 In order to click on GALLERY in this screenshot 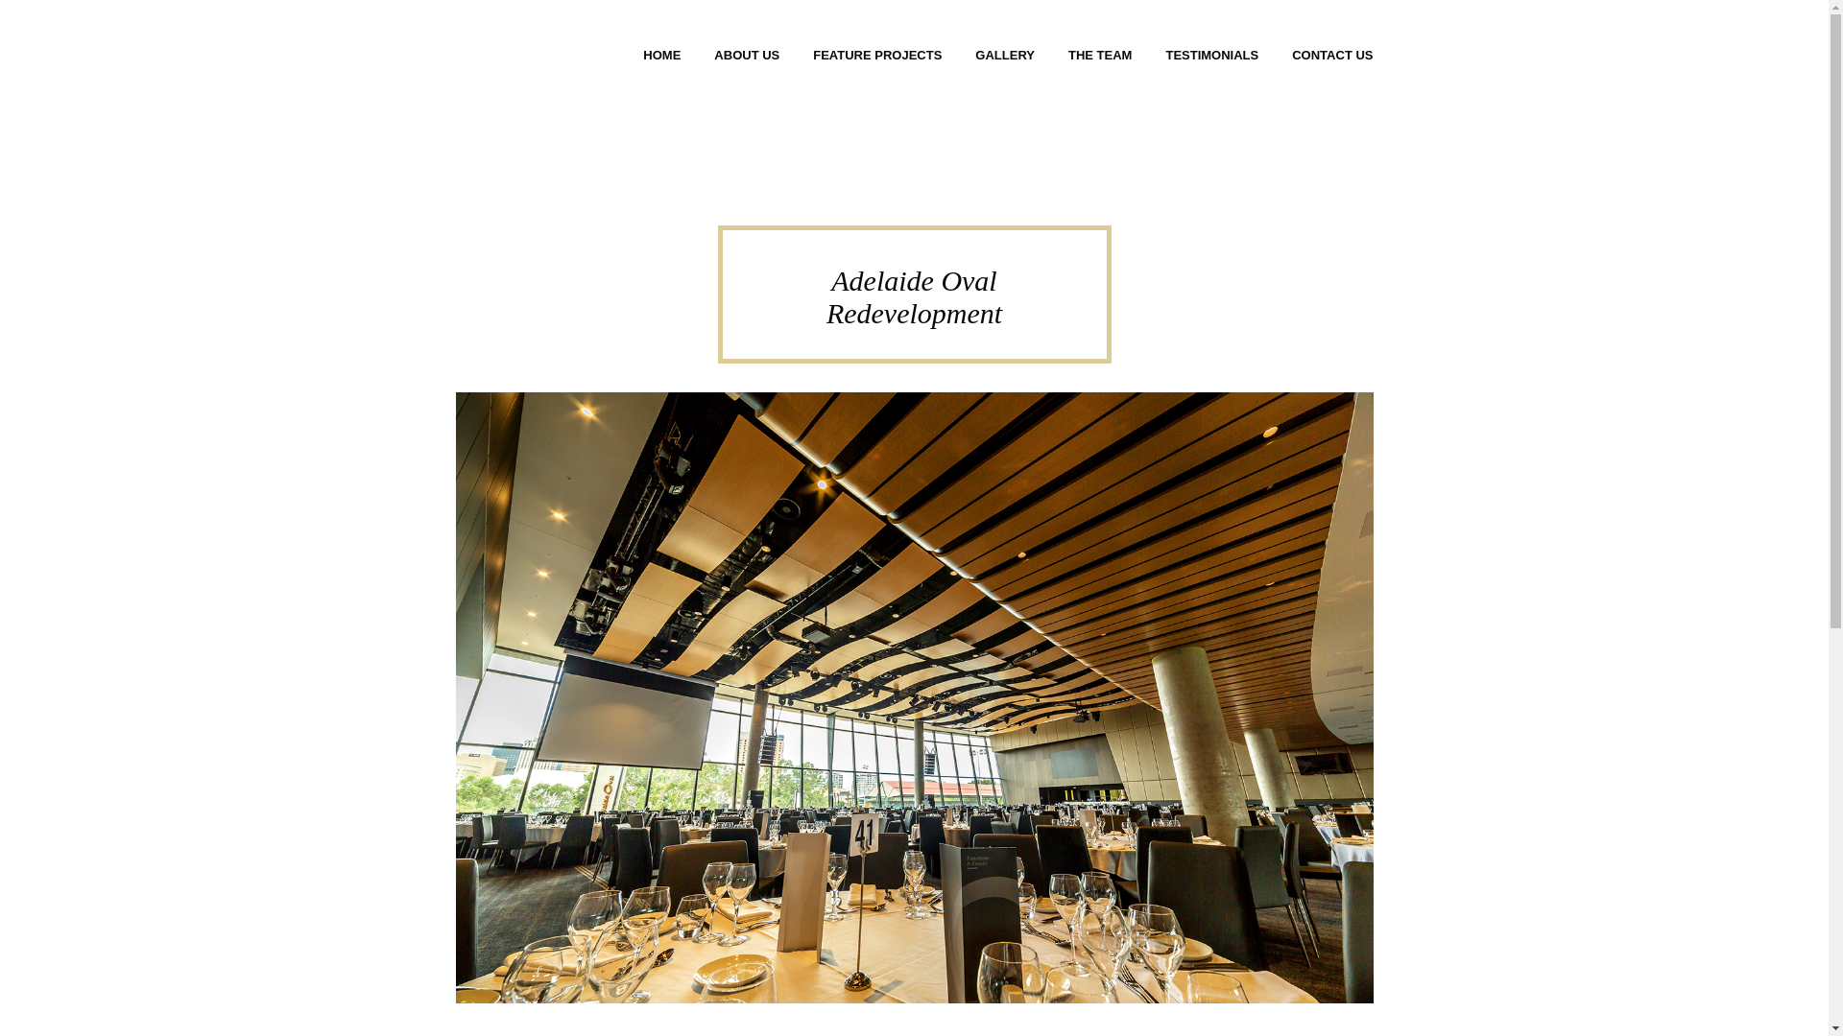, I will do `click(1004, 56)`.